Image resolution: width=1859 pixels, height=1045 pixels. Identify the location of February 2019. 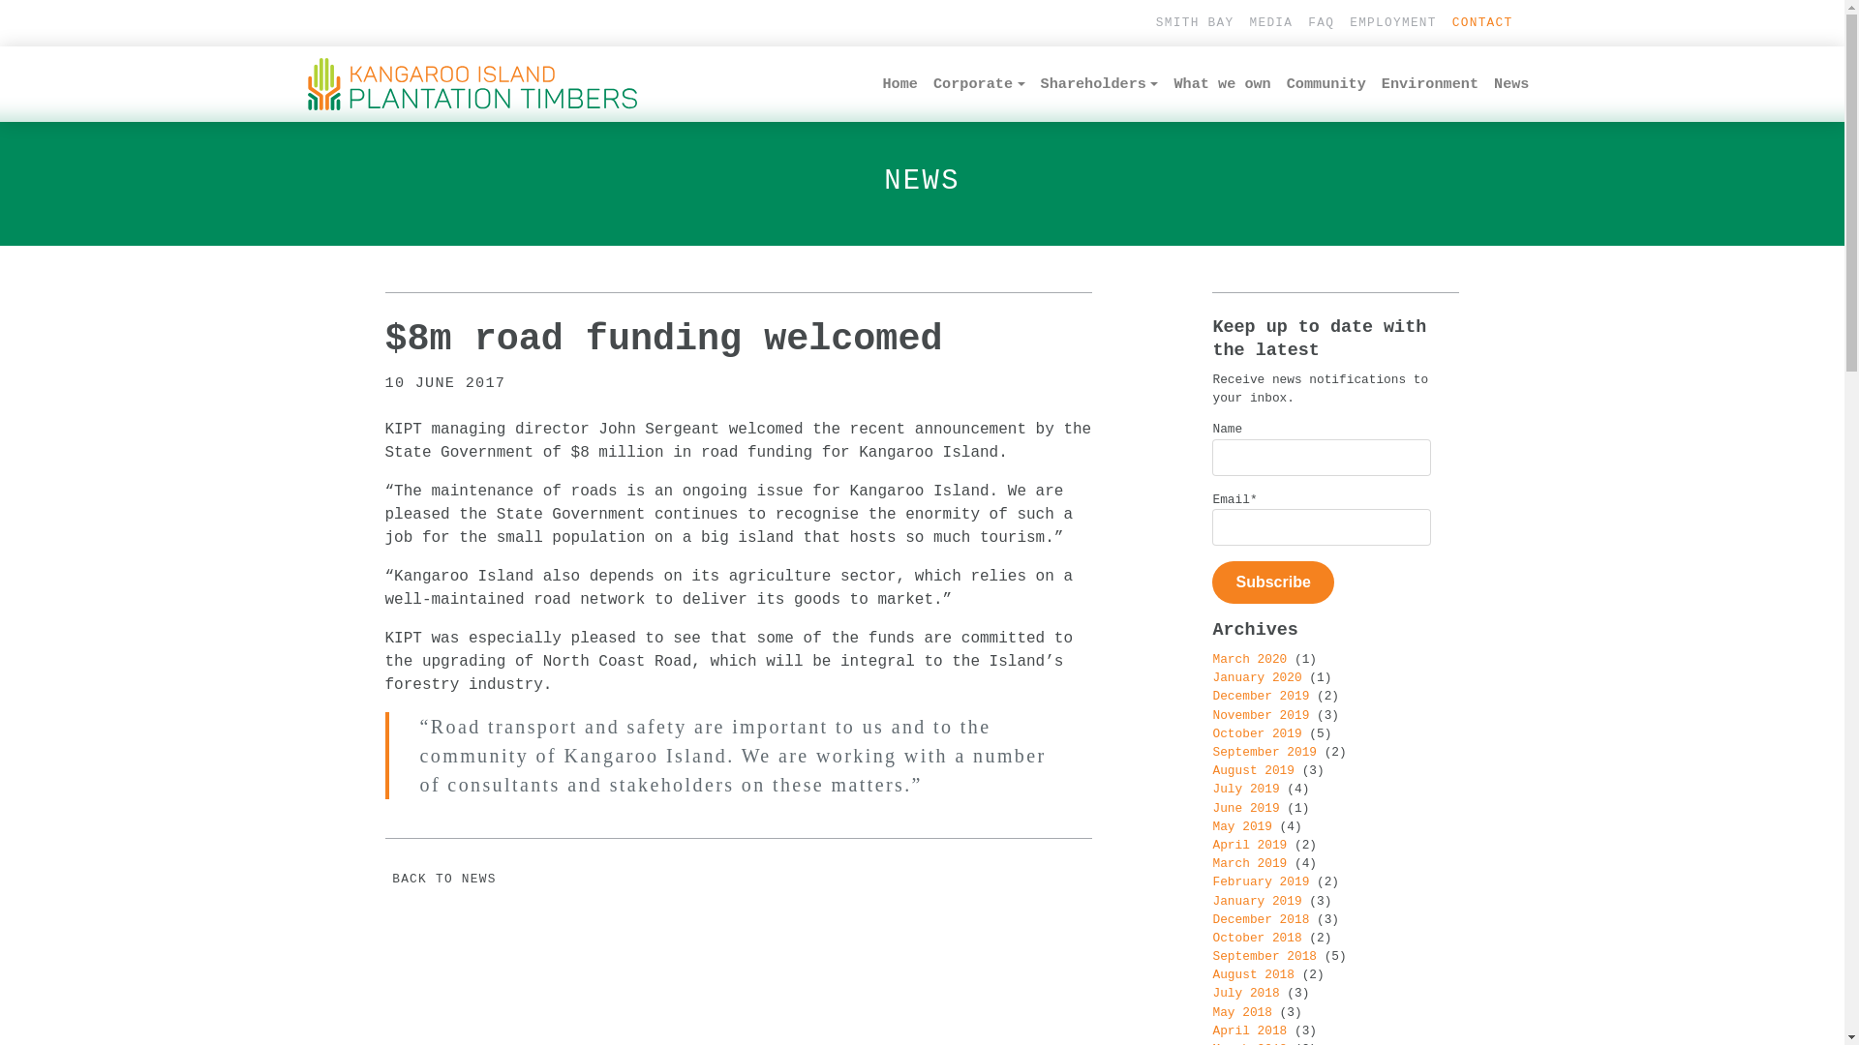
(1261, 882).